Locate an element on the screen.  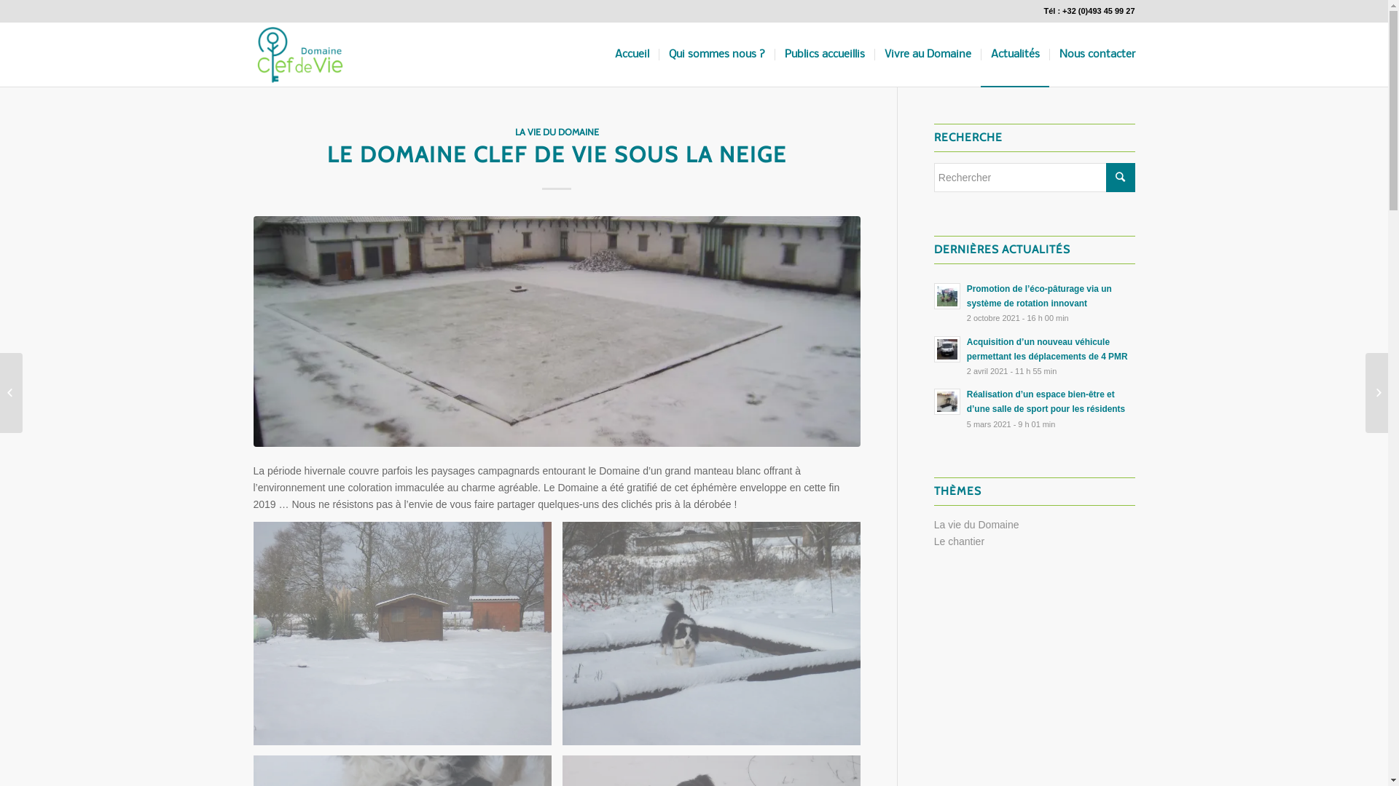
Le Domaine Clef de Vie sous la neige is located at coordinates (557, 332).